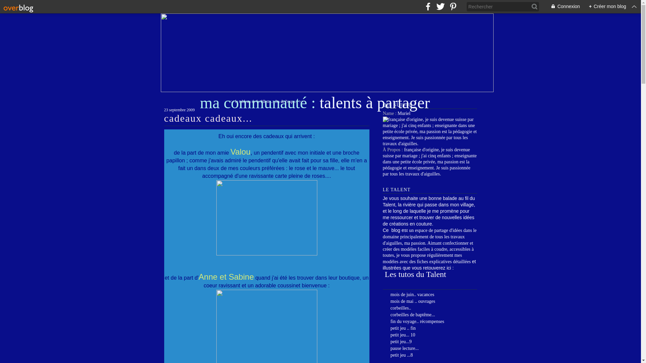 This screenshot has height=363, width=646. Describe the element at coordinates (412, 294) in the screenshot. I see `mois de juin.. vacances` at that location.